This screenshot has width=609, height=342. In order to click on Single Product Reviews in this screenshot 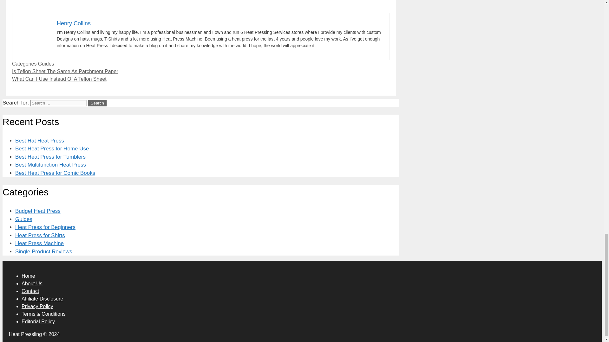, I will do `click(44, 251)`.